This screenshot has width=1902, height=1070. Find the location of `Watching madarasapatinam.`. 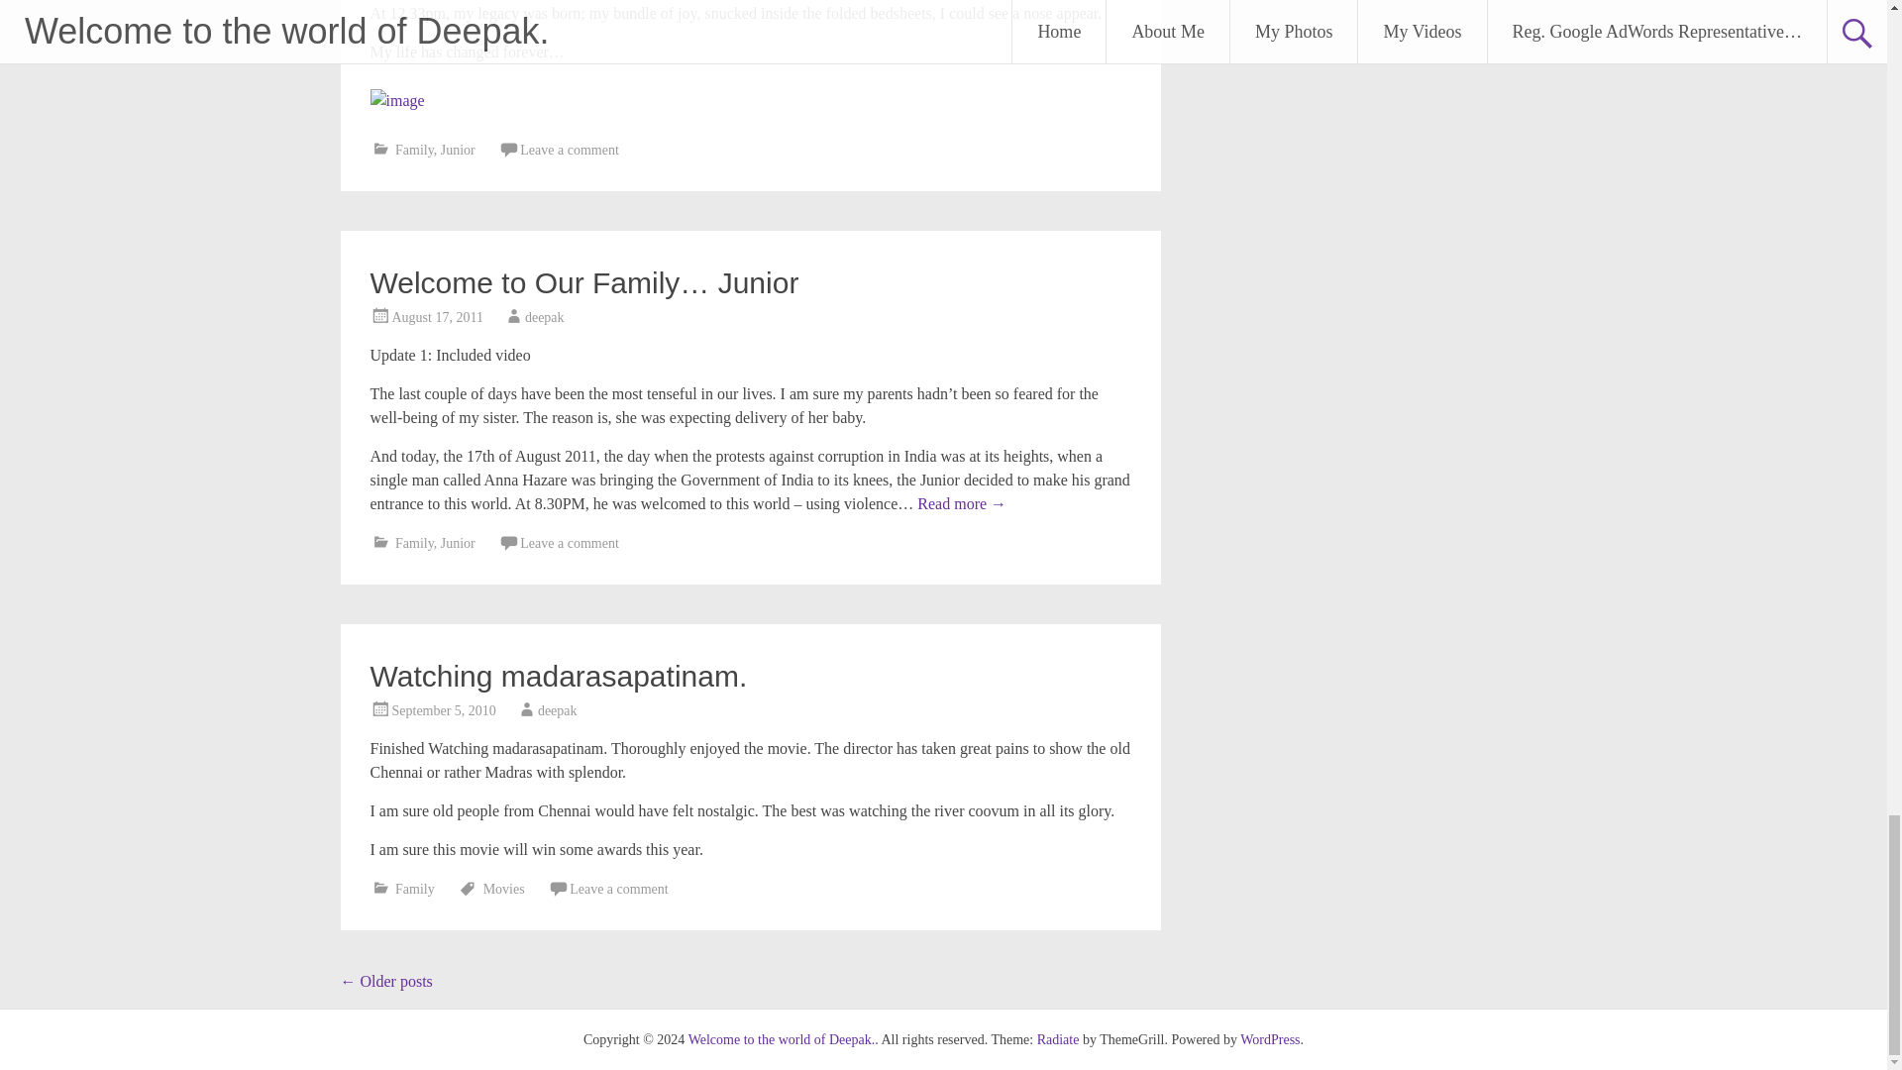

Watching madarasapatinam. is located at coordinates (559, 676).